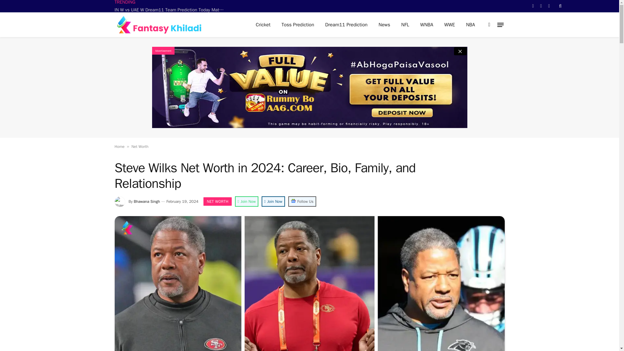 The width and height of the screenshot is (624, 351). Describe the element at coordinates (163, 25) in the screenshot. I see `Fantasy Khiladi` at that location.